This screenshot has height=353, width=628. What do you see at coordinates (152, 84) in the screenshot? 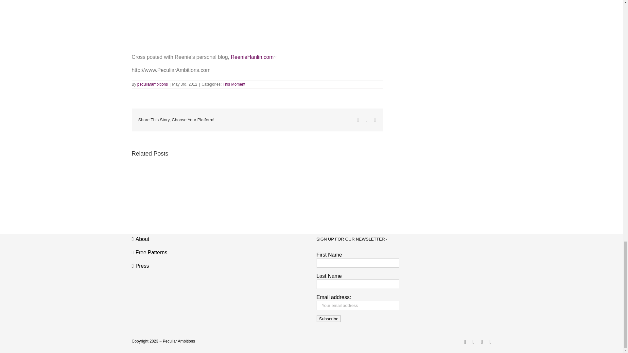
I see `peculiarambitions` at bounding box center [152, 84].